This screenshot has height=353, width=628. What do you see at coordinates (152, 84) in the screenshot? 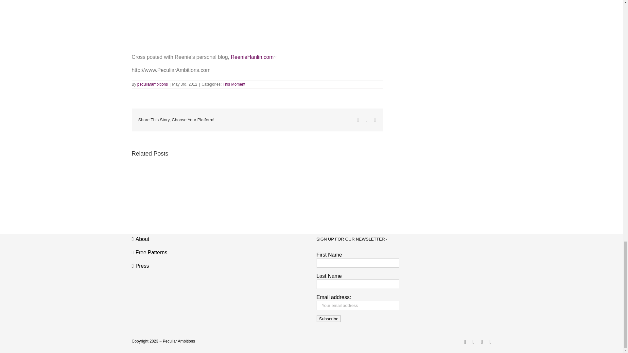
I see `peculiarambitions` at bounding box center [152, 84].